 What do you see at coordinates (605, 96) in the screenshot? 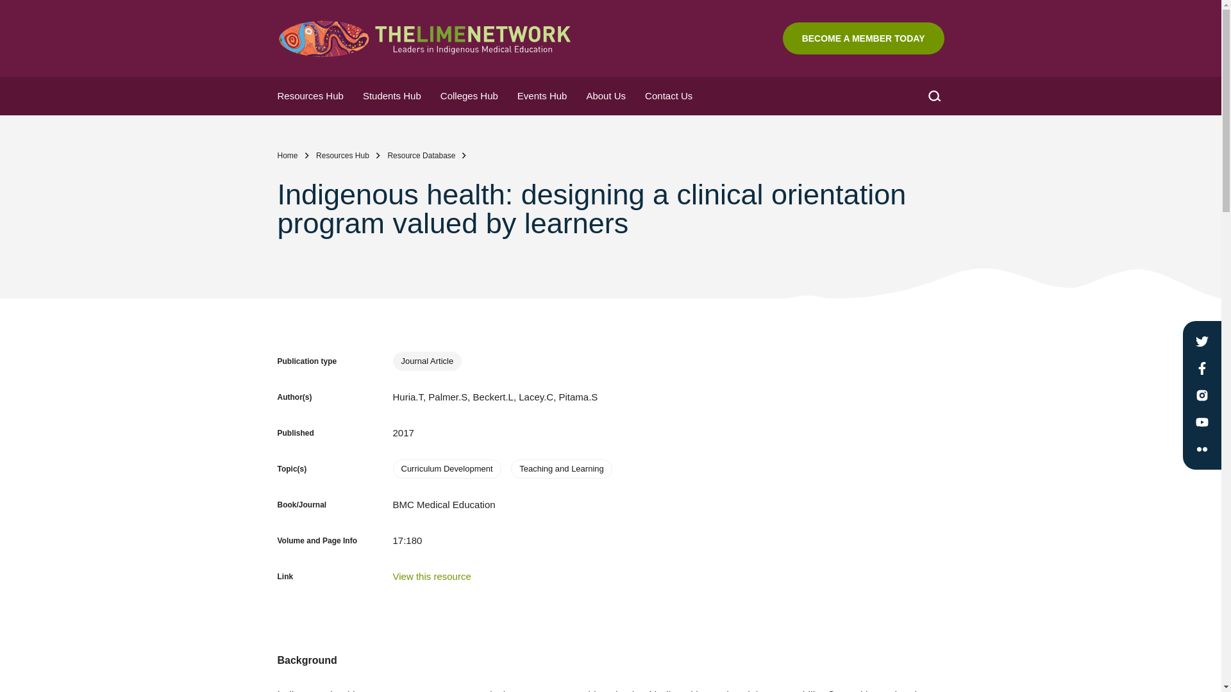
I see `About Us` at bounding box center [605, 96].